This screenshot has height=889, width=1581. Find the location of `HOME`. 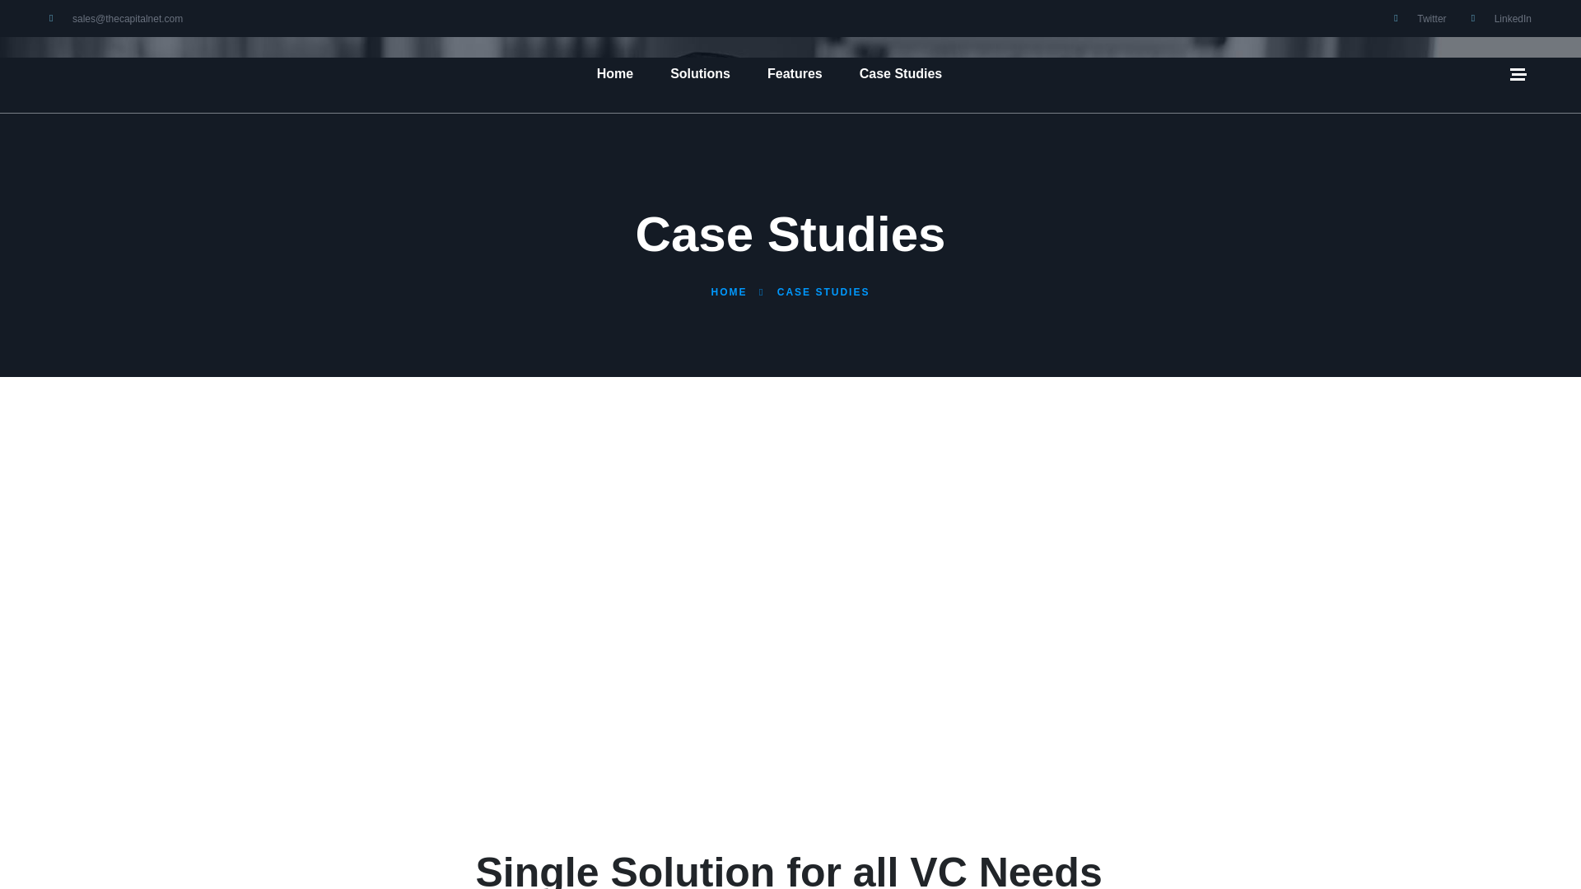

HOME is located at coordinates (730, 291).